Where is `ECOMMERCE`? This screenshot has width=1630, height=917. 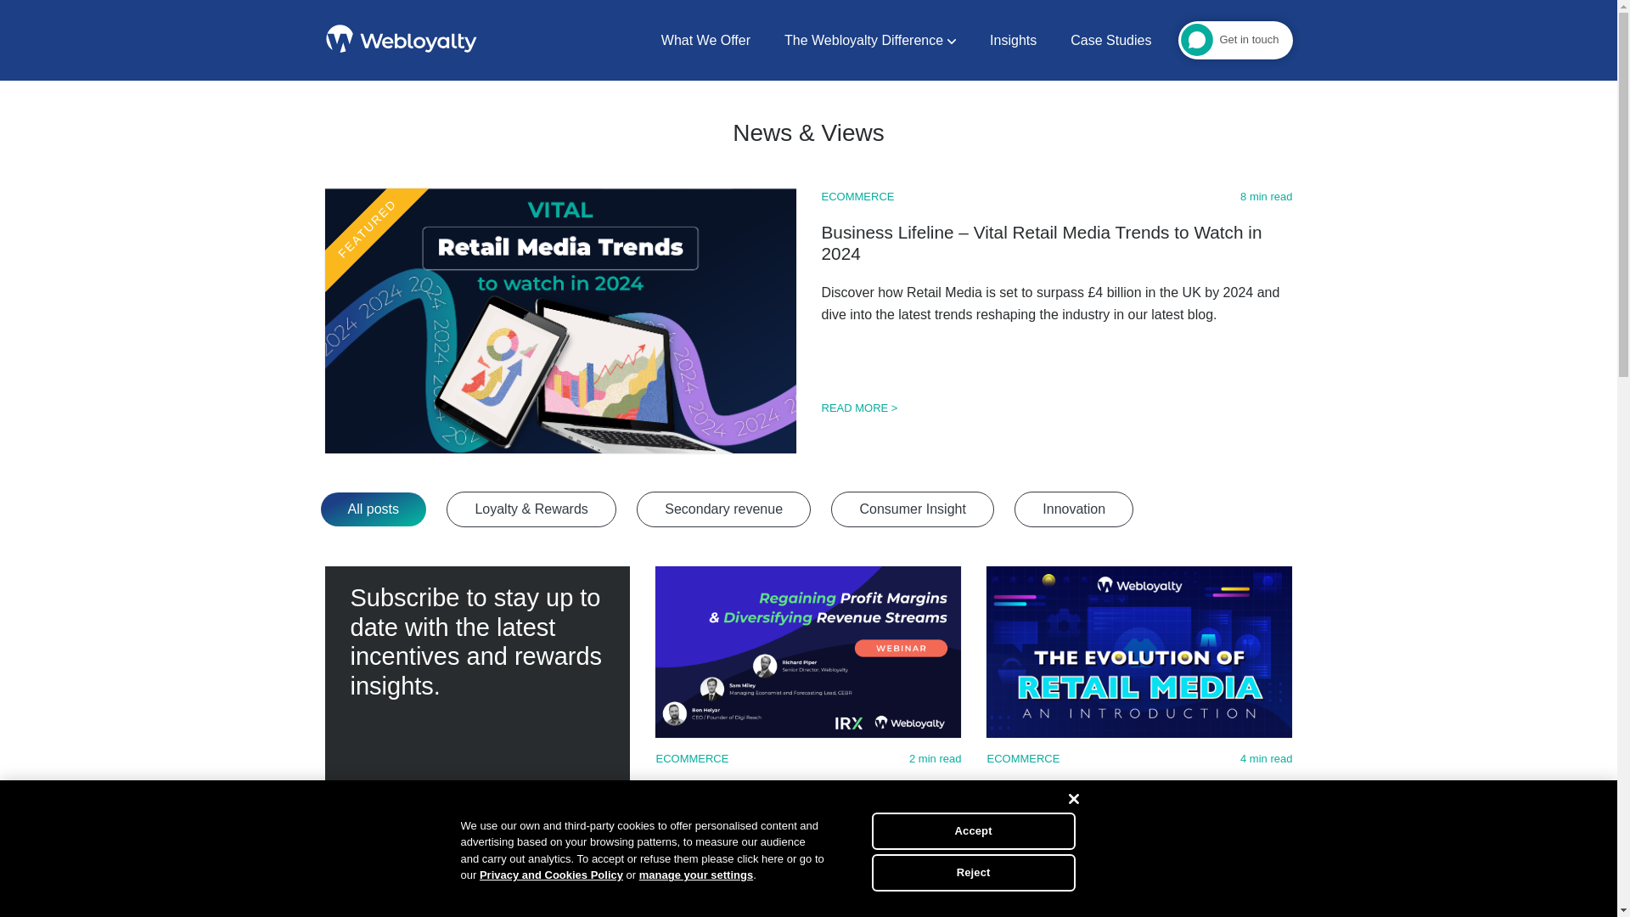
ECOMMERCE is located at coordinates (1022, 757).